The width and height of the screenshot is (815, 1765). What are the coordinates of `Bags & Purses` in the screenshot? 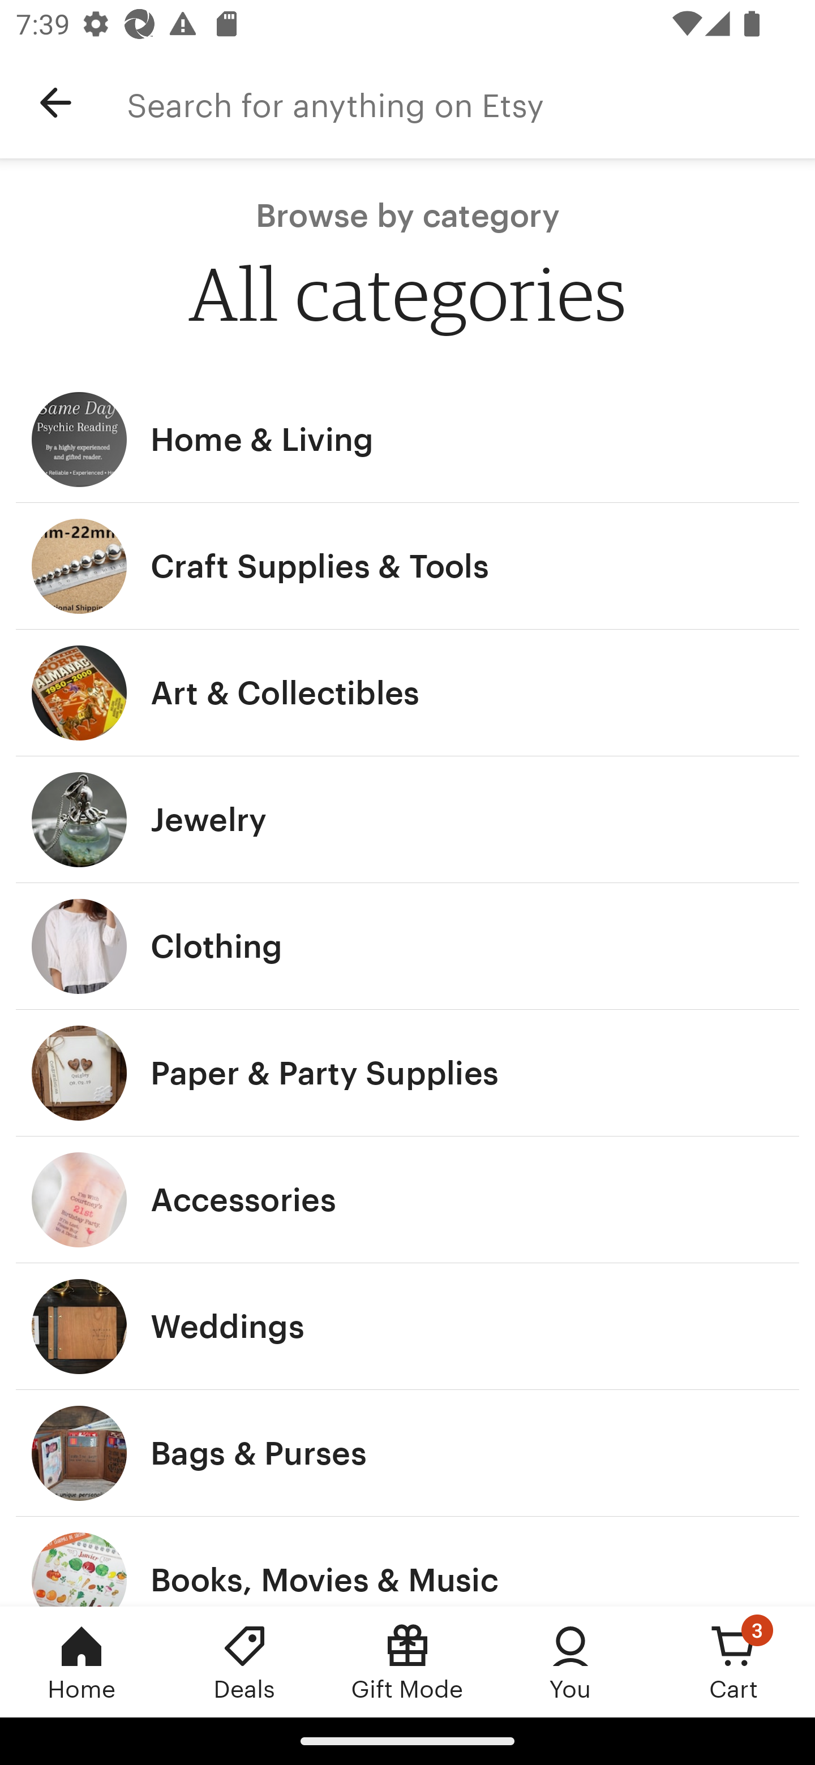 It's located at (407, 1453).